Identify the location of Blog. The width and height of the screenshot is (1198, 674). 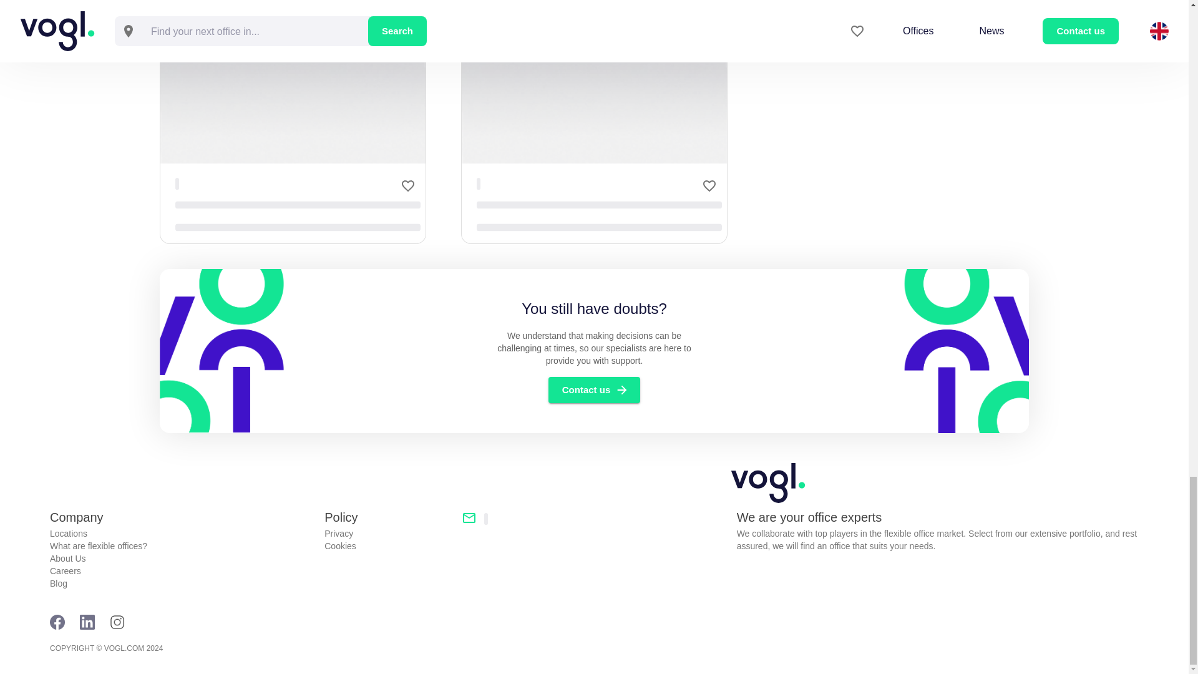
(182, 583).